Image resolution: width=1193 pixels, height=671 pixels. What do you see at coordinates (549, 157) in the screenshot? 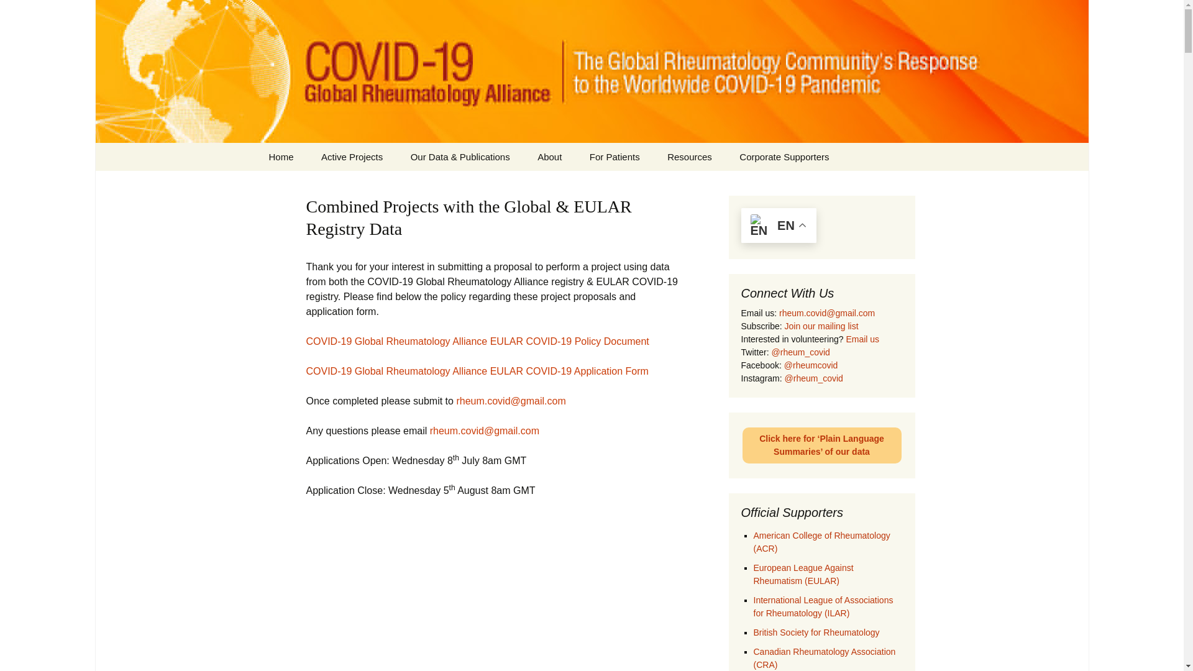
I see `About` at bounding box center [549, 157].